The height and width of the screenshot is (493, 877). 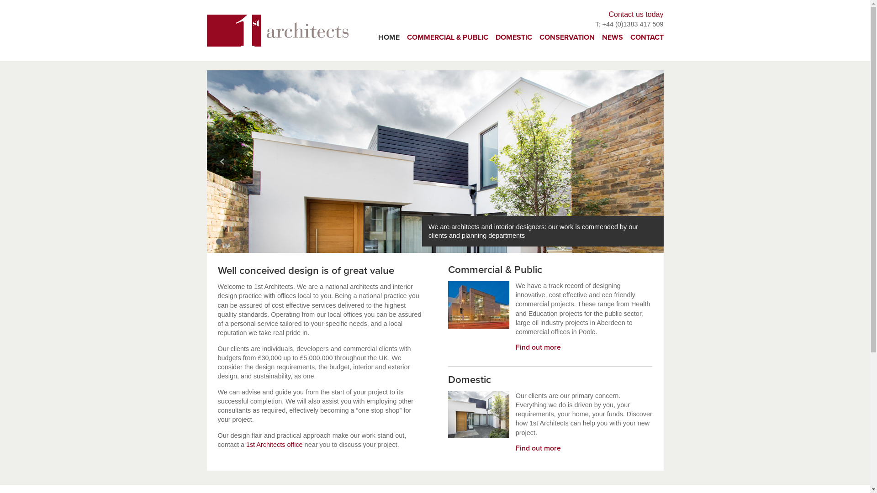 What do you see at coordinates (235, 242) in the screenshot?
I see `3` at bounding box center [235, 242].